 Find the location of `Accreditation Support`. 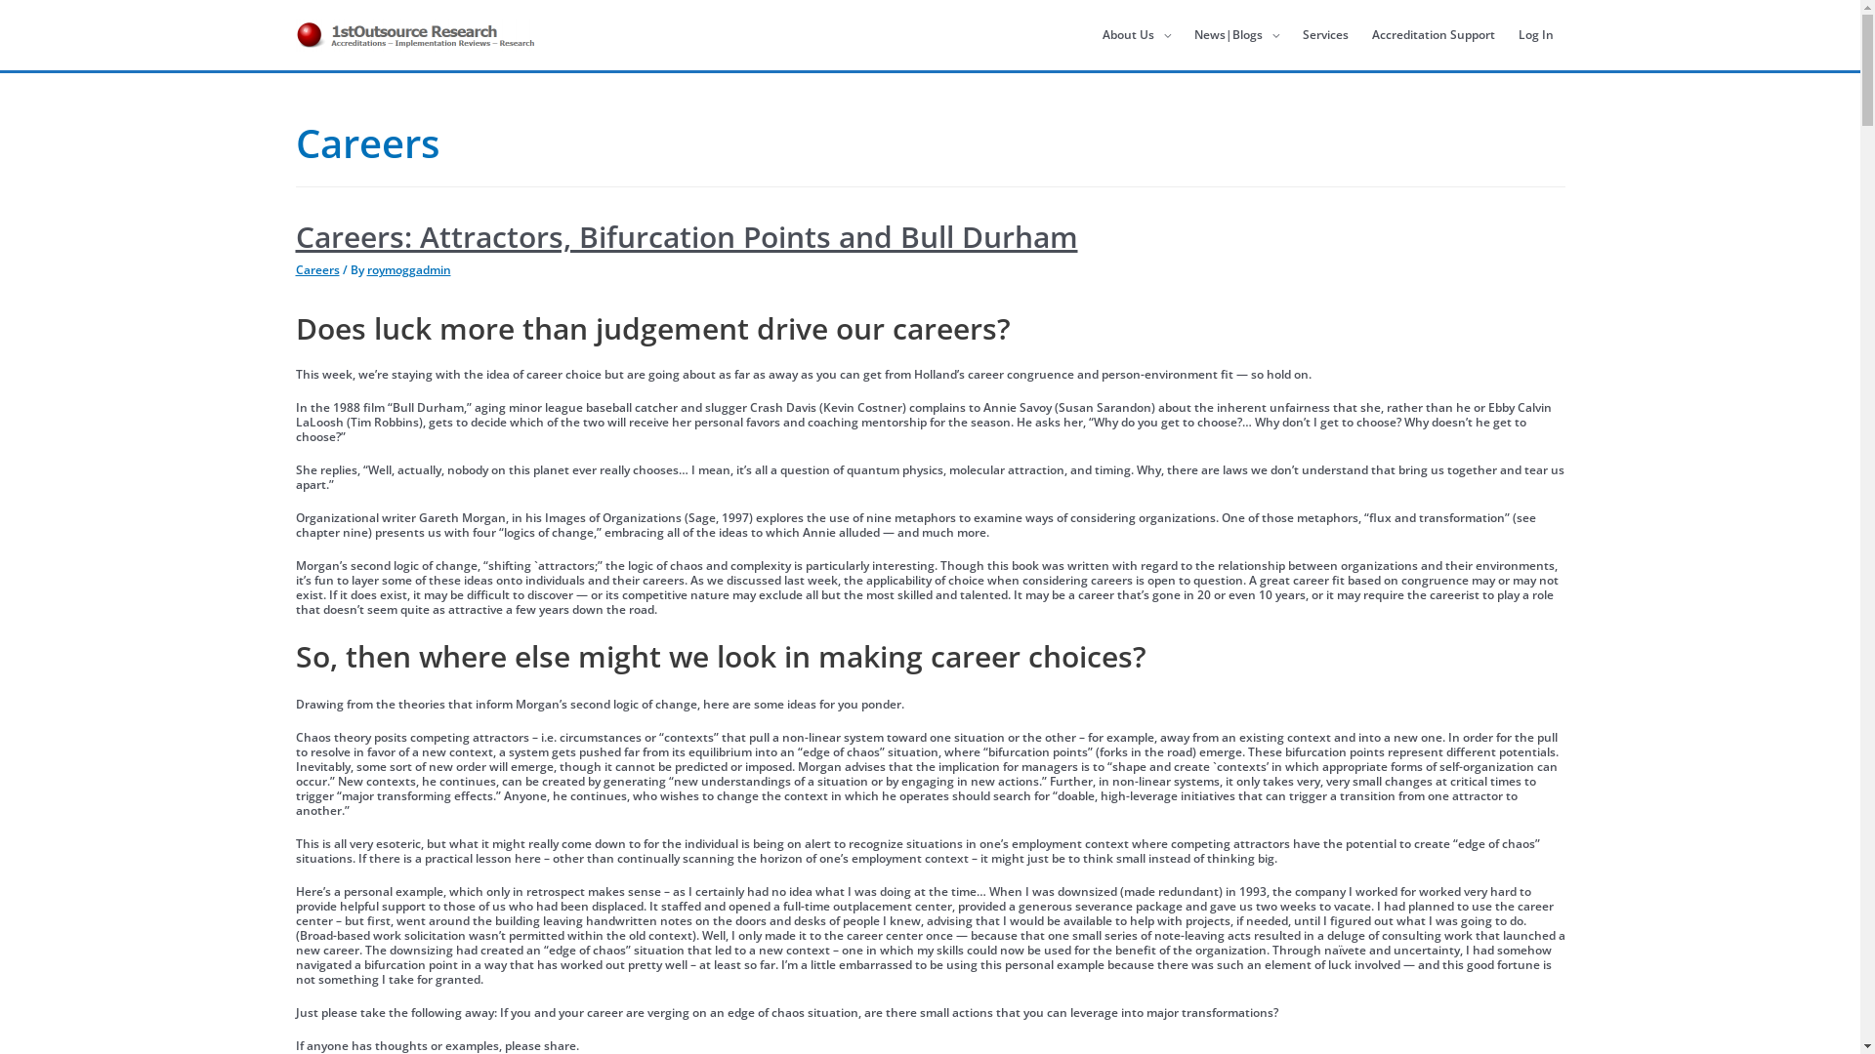

Accreditation Support is located at coordinates (1433, 35).